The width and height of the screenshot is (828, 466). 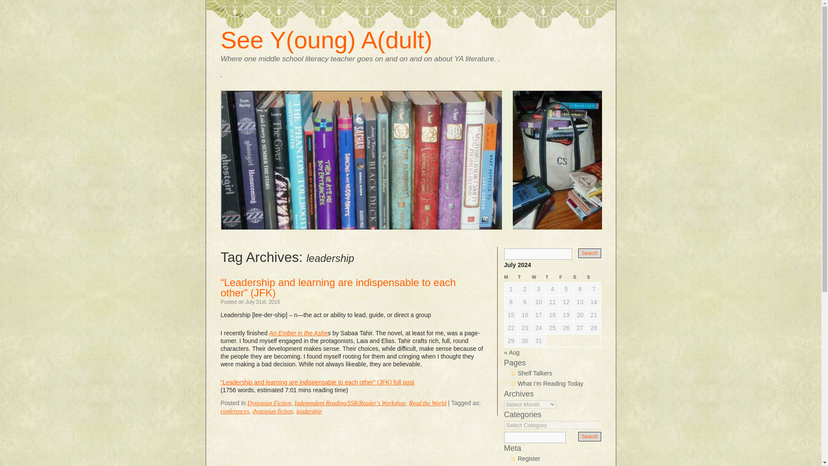 What do you see at coordinates (273, 412) in the screenshot?
I see `dystopian fiction` at bounding box center [273, 412].